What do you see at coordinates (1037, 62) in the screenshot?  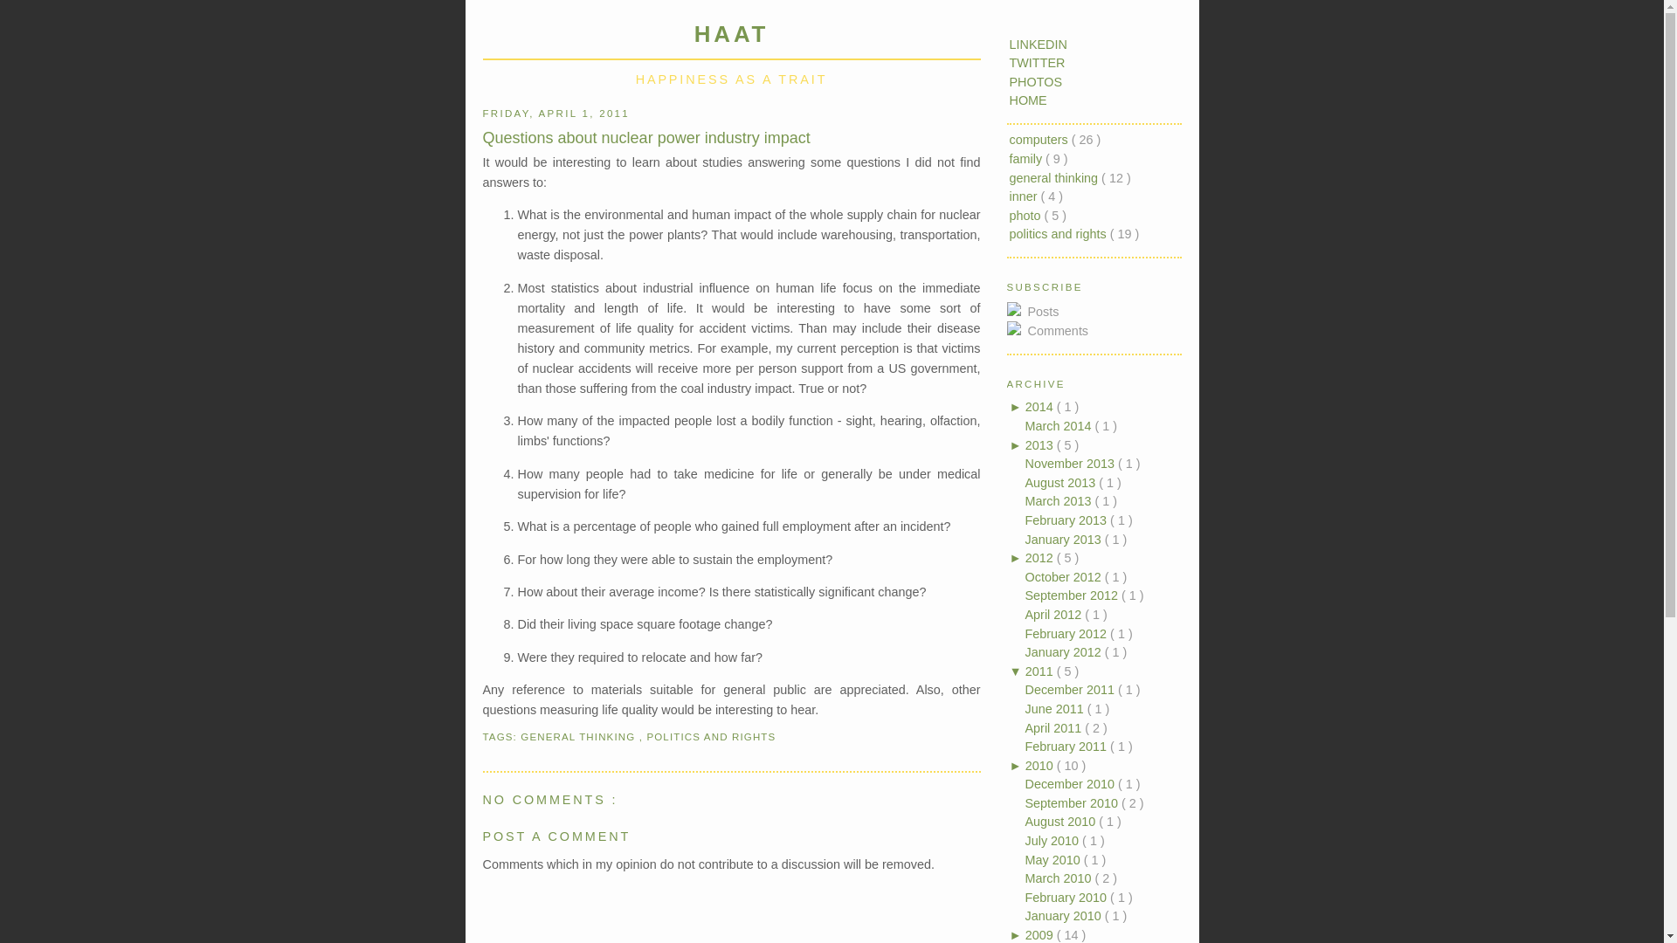 I see `TWITTER` at bounding box center [1037, 62].